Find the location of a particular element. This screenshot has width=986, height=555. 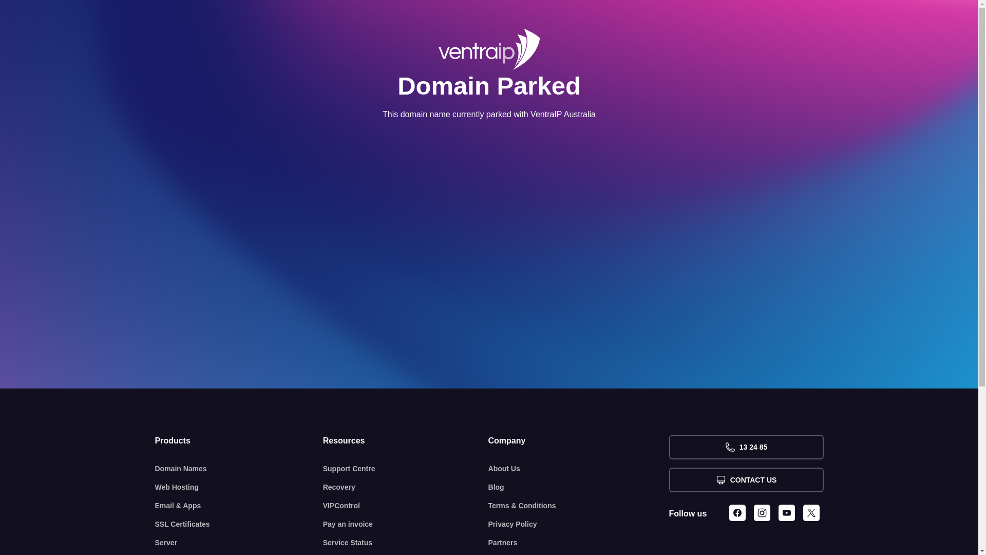

Service Status is located at coordinates (406, 543).